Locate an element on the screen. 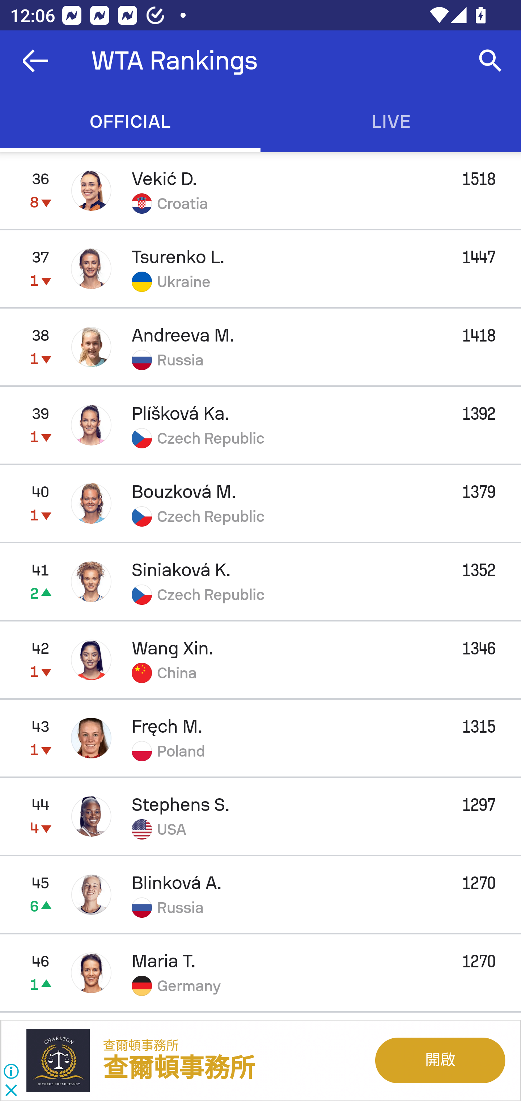 The height and width of the screenshot is (1101, 521). 40 1 Bouzková M. 1379 Czech Republic is located at coordinates (260, 503).